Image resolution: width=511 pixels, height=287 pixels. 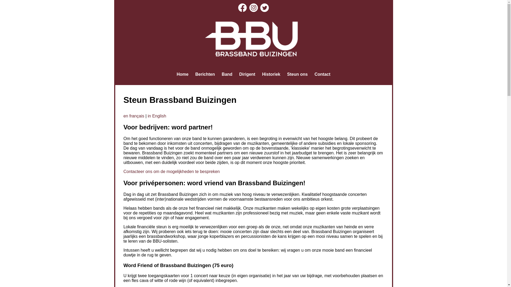 What do you see at coordinates (298, 74) in the screenshot?
I see `Steun ons` at bounding box center [298, 74].